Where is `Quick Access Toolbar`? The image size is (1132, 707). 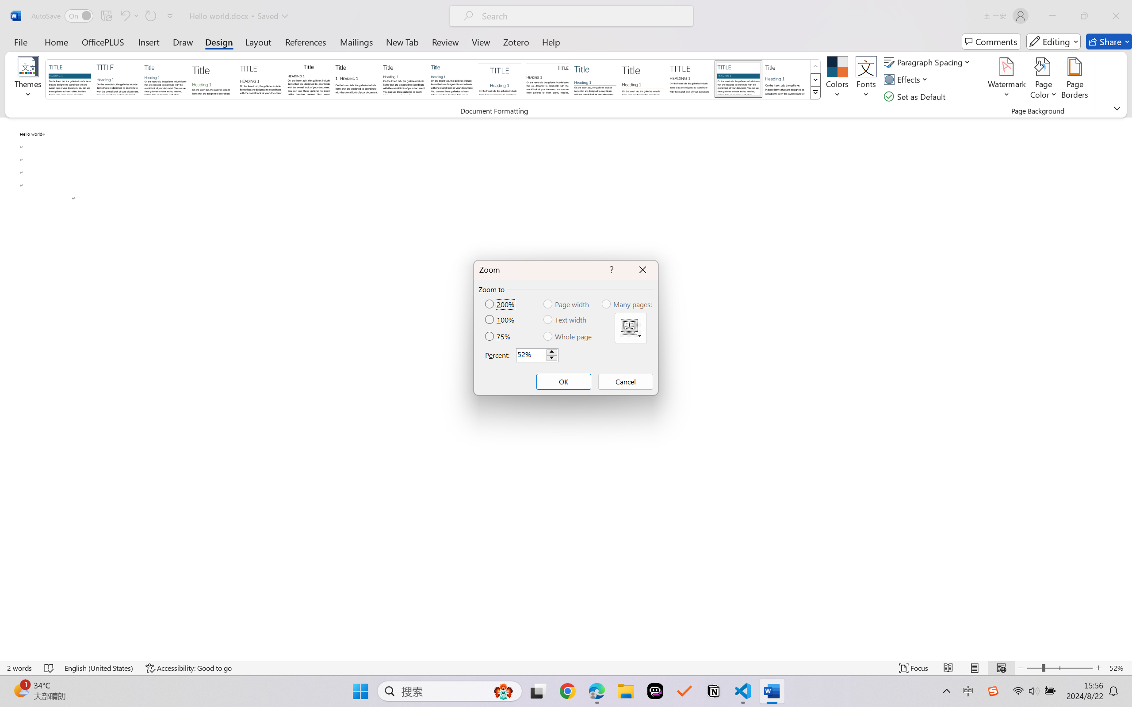
Quick Access Toolbar is located at coordinates (104, 16).